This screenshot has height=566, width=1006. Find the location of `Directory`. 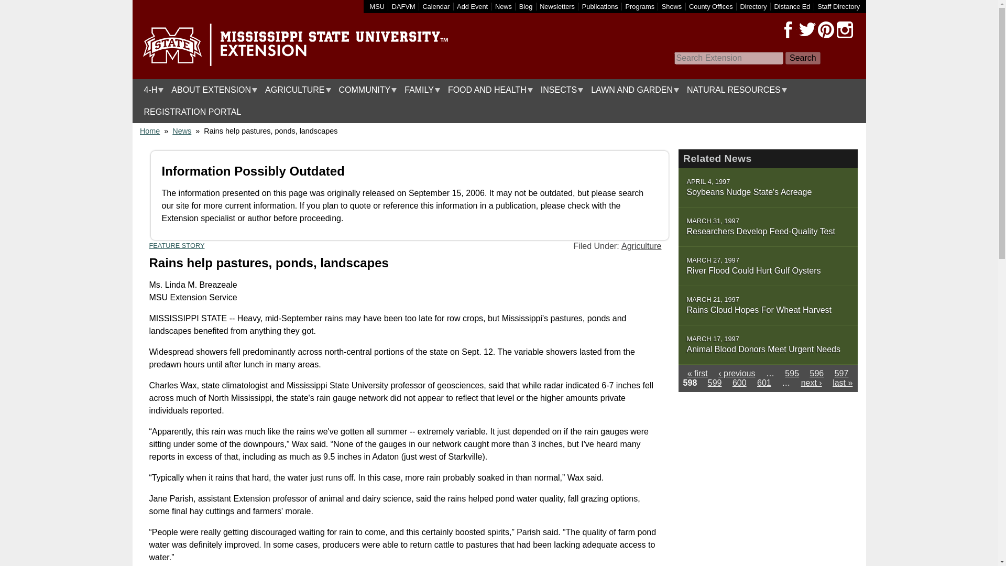

Directory is located at coordinates (753, 6).